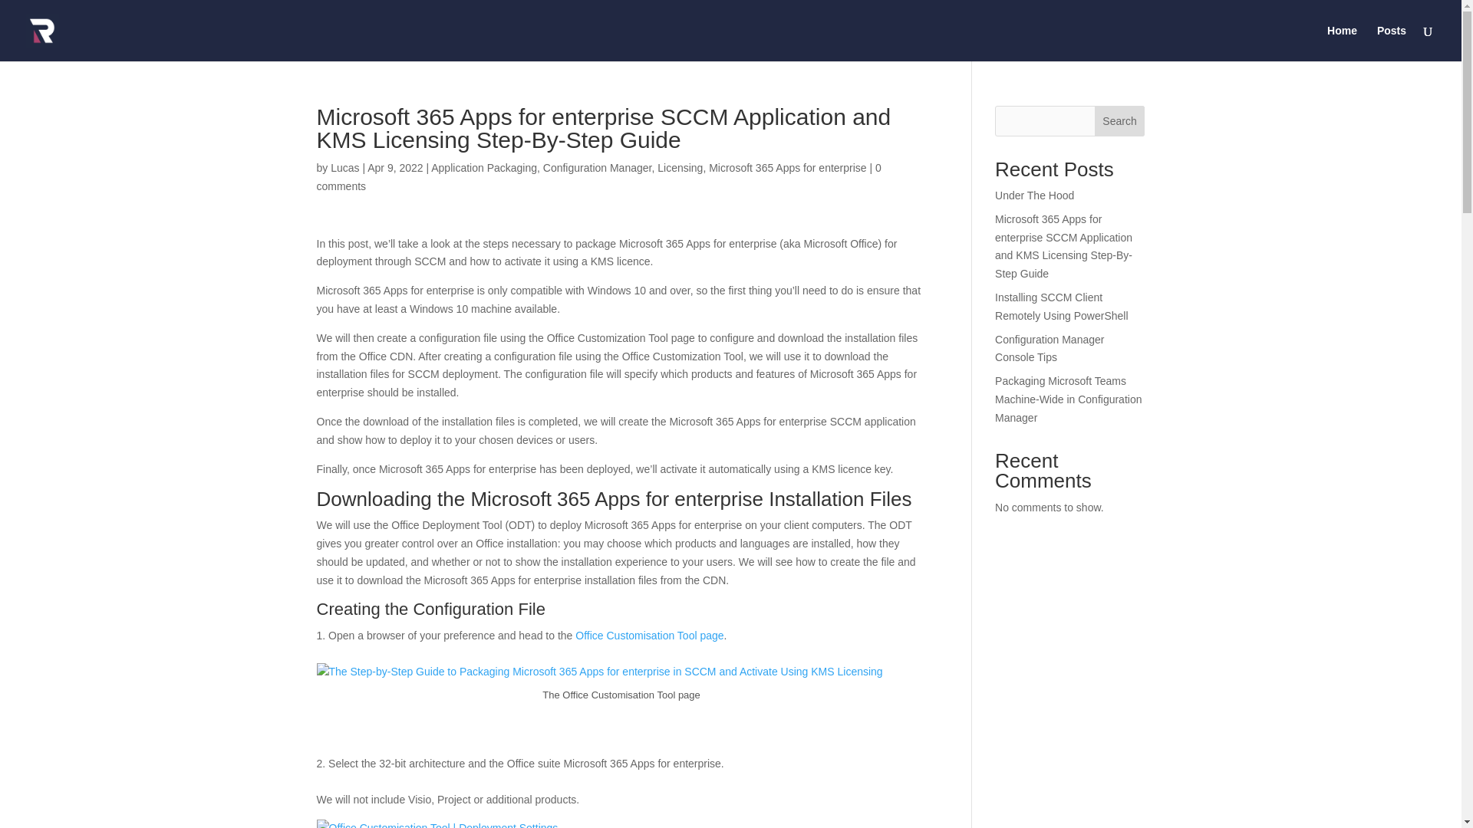  I want to click on Posts by Lucas, so click(344, 167).